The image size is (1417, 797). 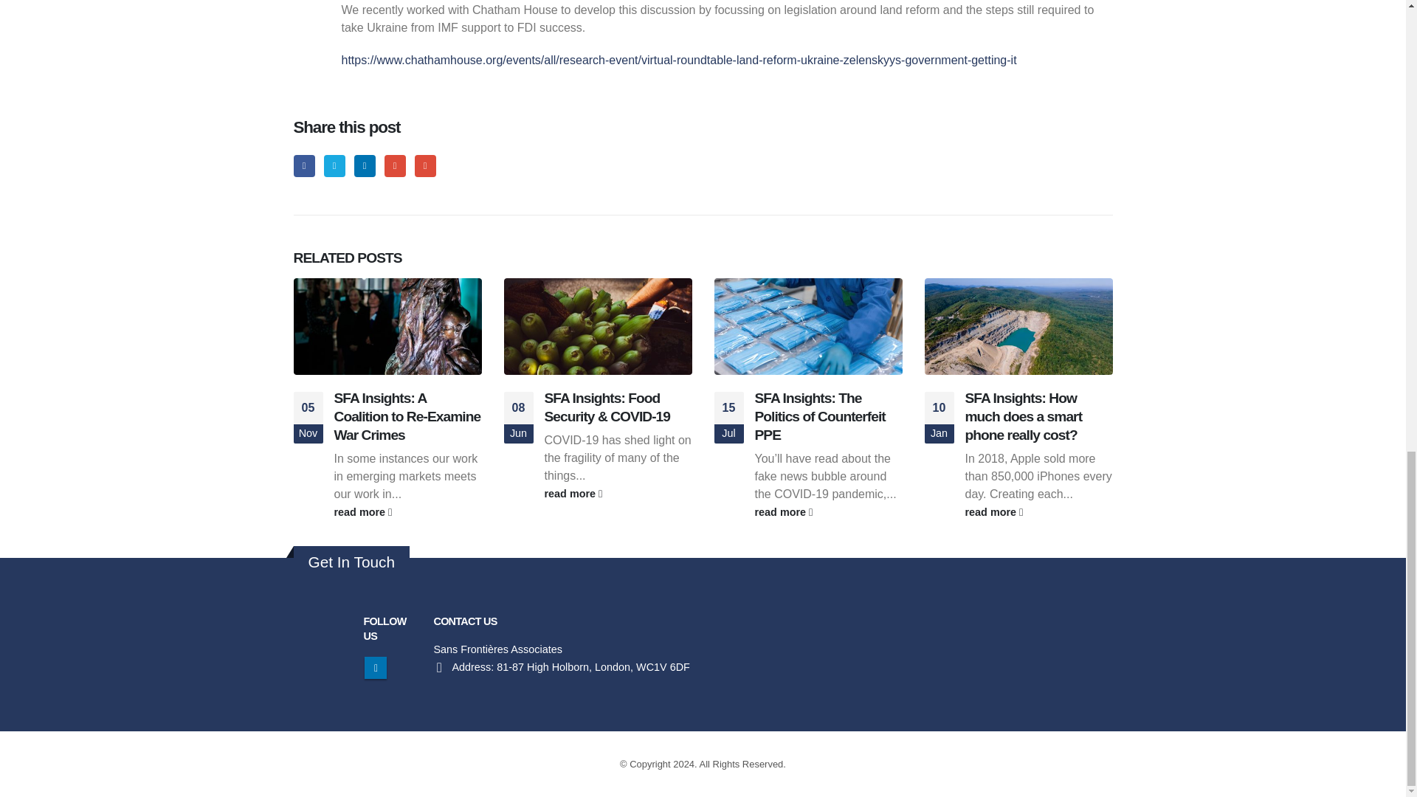 I want to click on read more, so click(x=407, y=512).